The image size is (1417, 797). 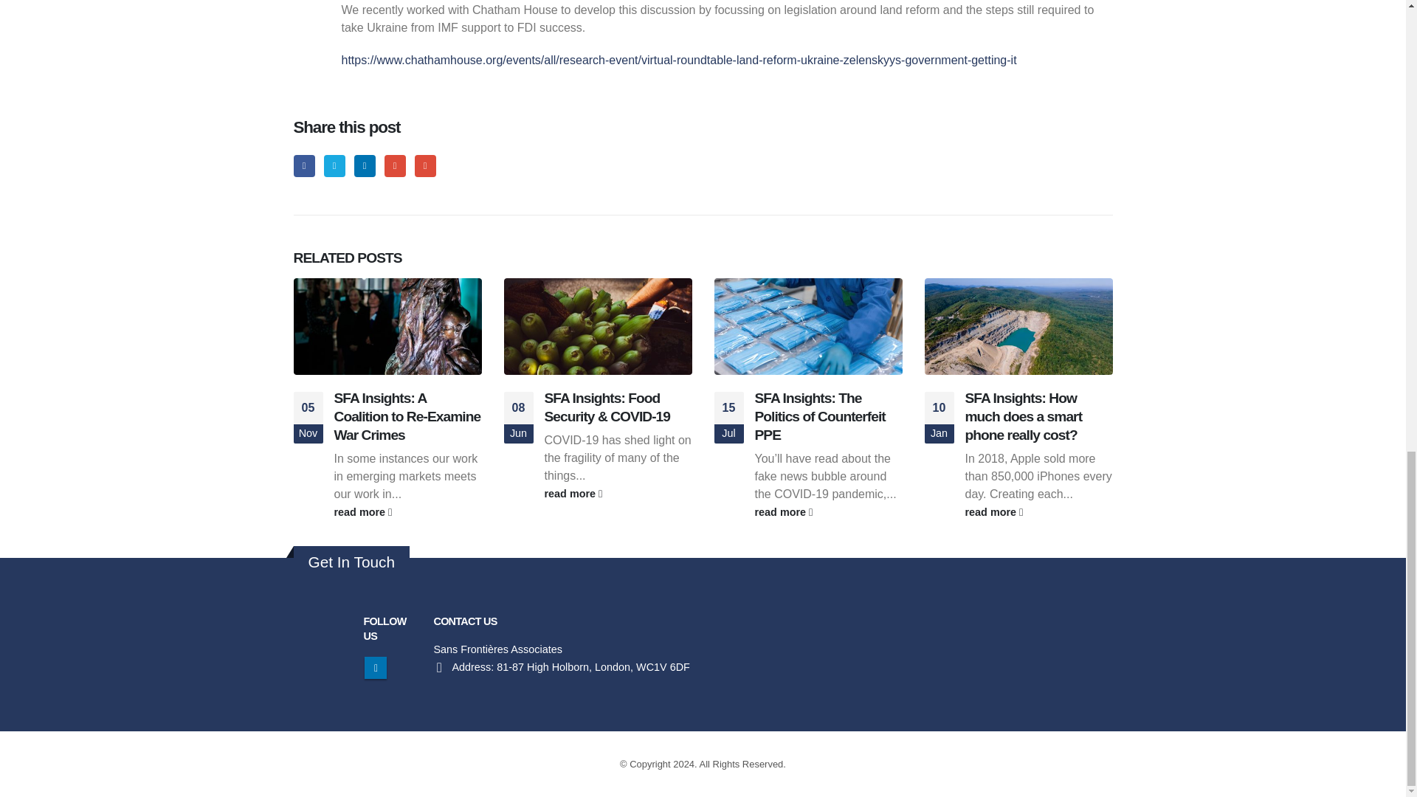 I want to click on read more, so click(x=407, y=512).